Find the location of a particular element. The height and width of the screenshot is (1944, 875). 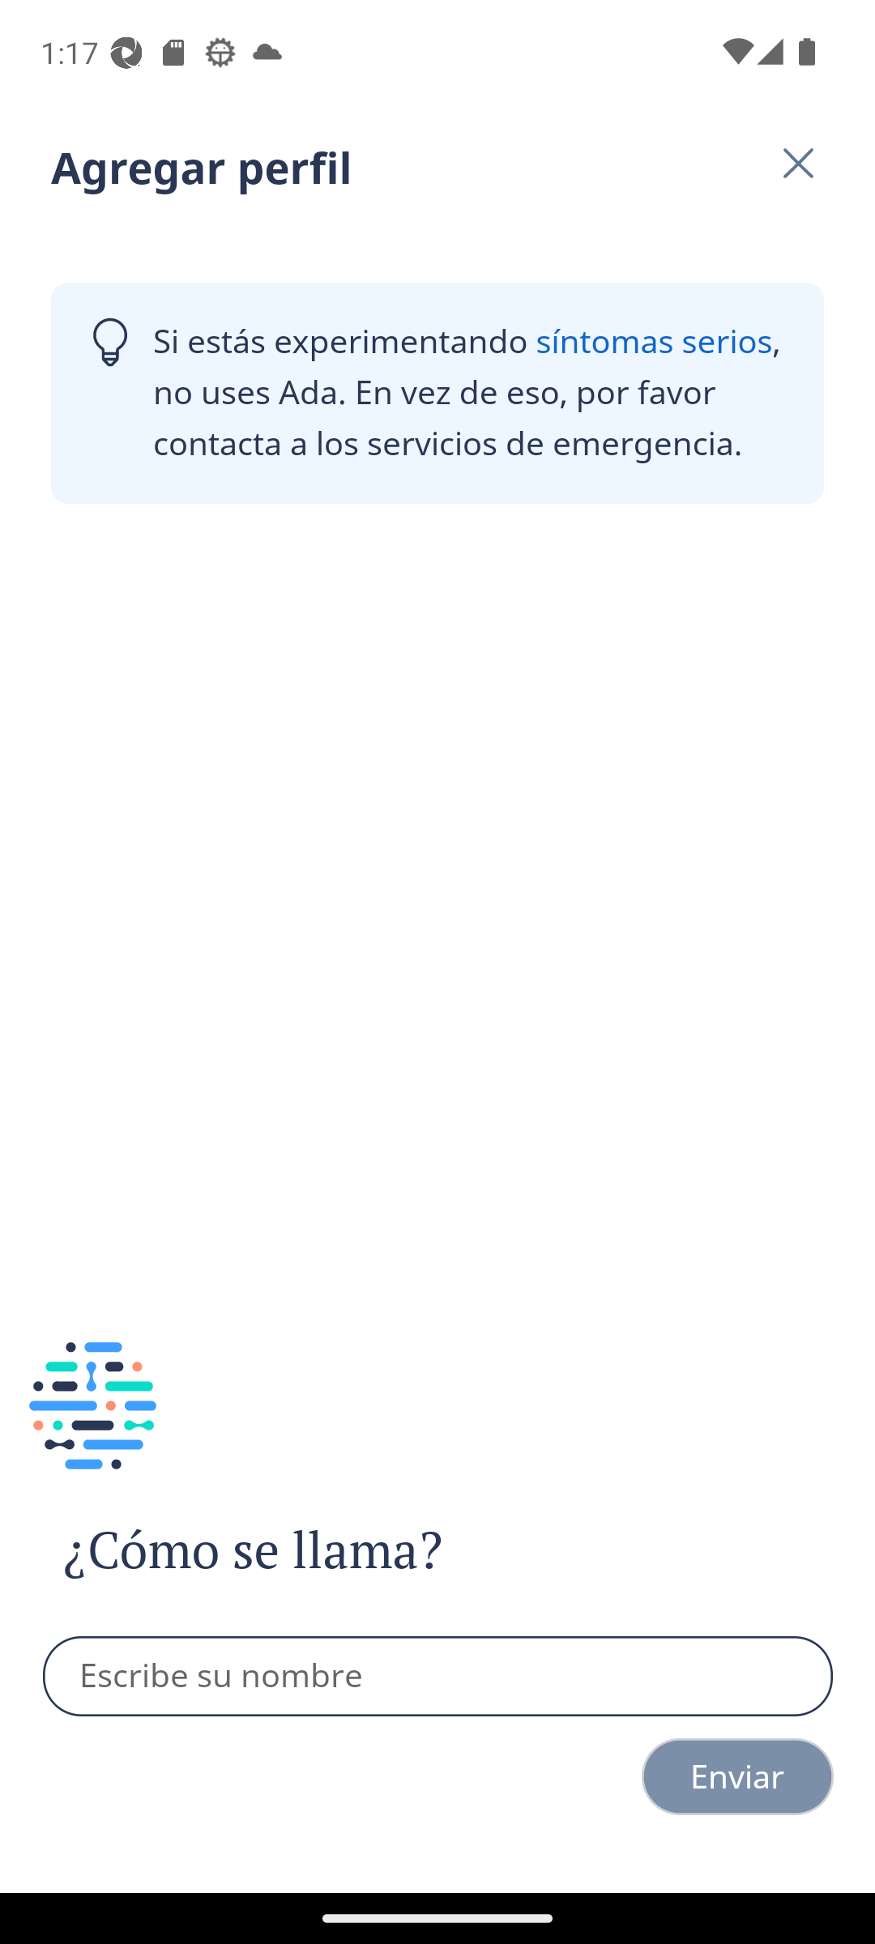

Escribe su nombre is located at coordinates (438, 1677).